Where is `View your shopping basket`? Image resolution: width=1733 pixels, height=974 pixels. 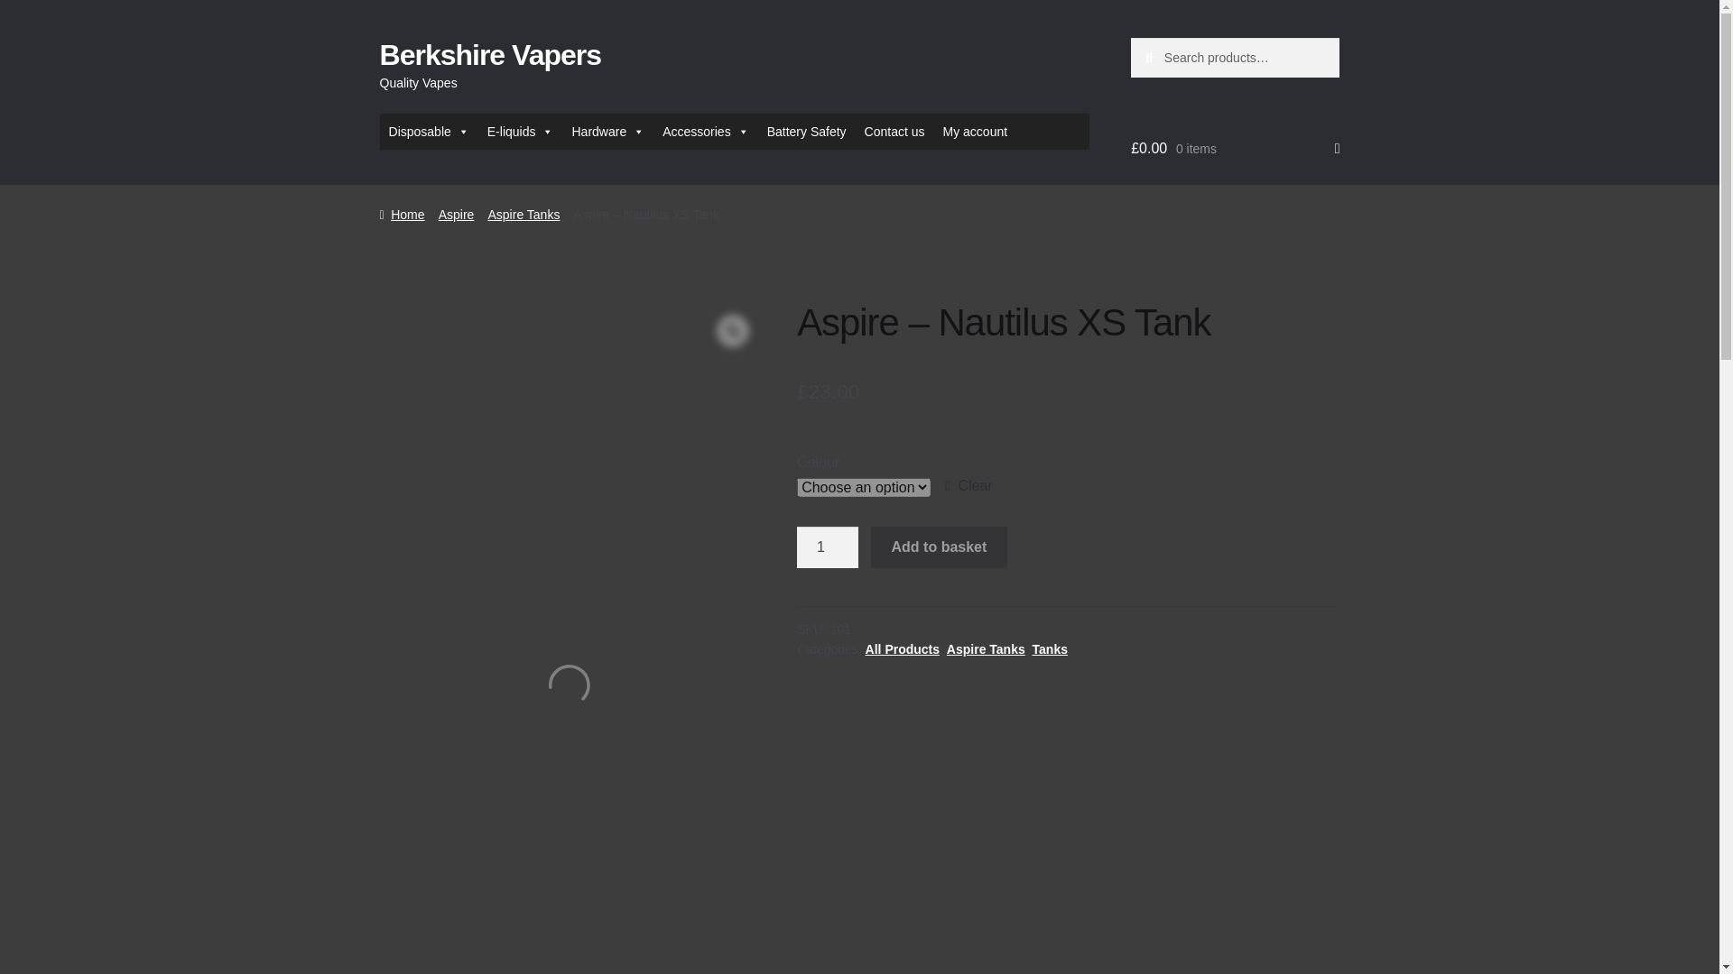 View your shopping basket is located at coordinates (1235, 149).